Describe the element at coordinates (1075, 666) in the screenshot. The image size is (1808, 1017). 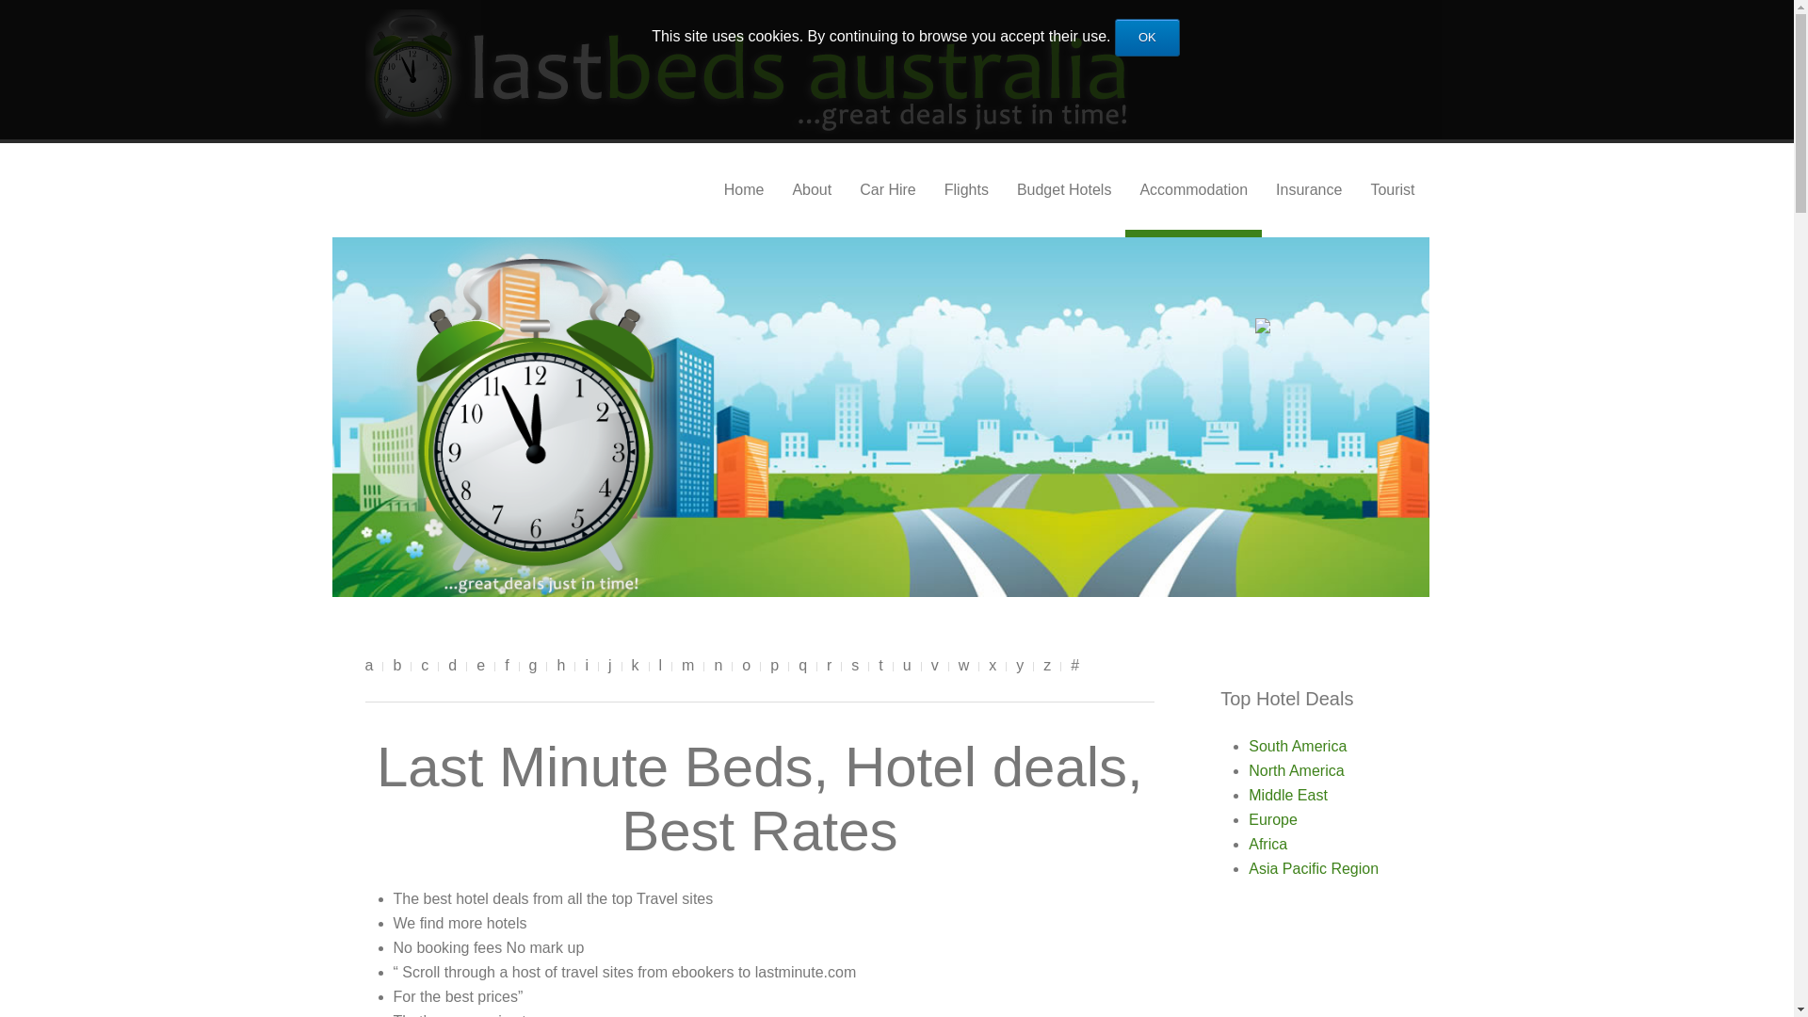
I see `#` at that location.